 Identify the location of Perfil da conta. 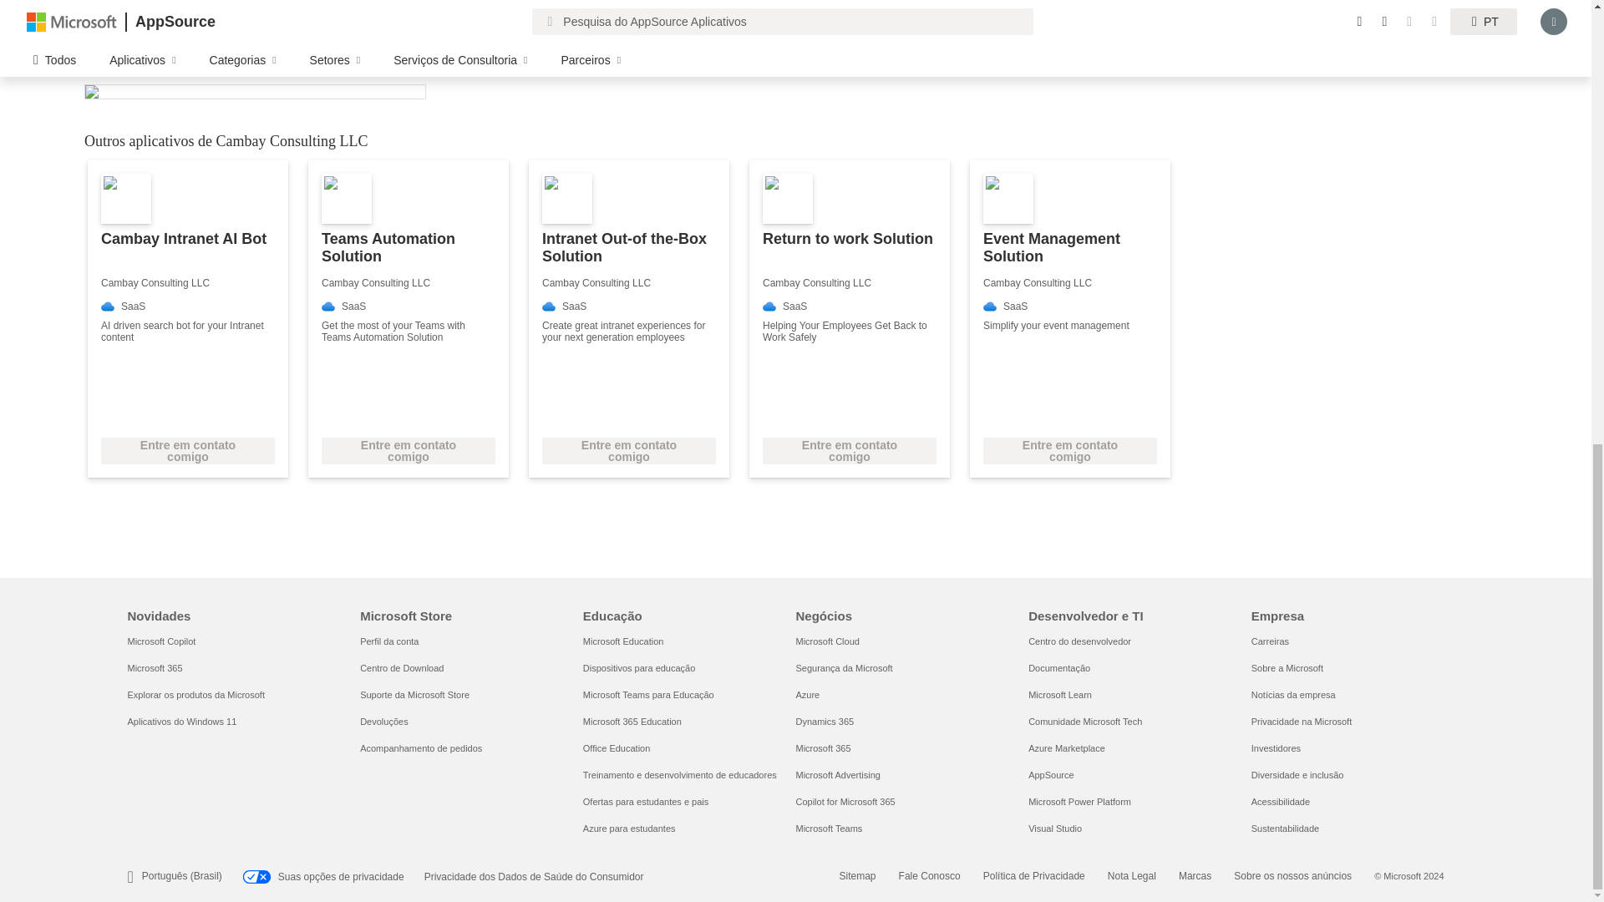
(389, 641).